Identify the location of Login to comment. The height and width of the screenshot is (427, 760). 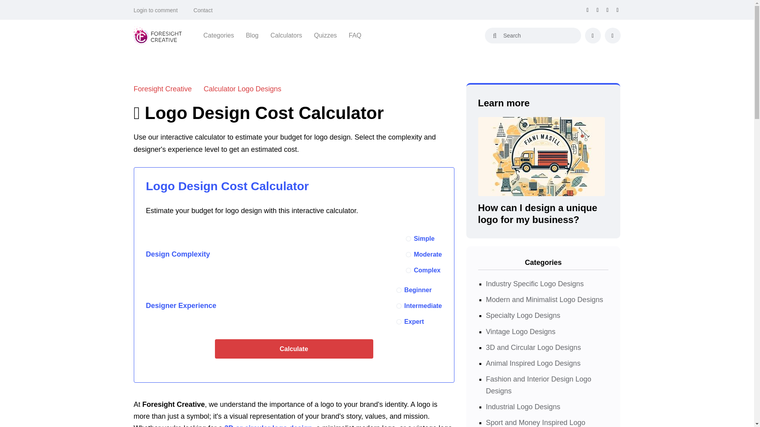
(156, 10).